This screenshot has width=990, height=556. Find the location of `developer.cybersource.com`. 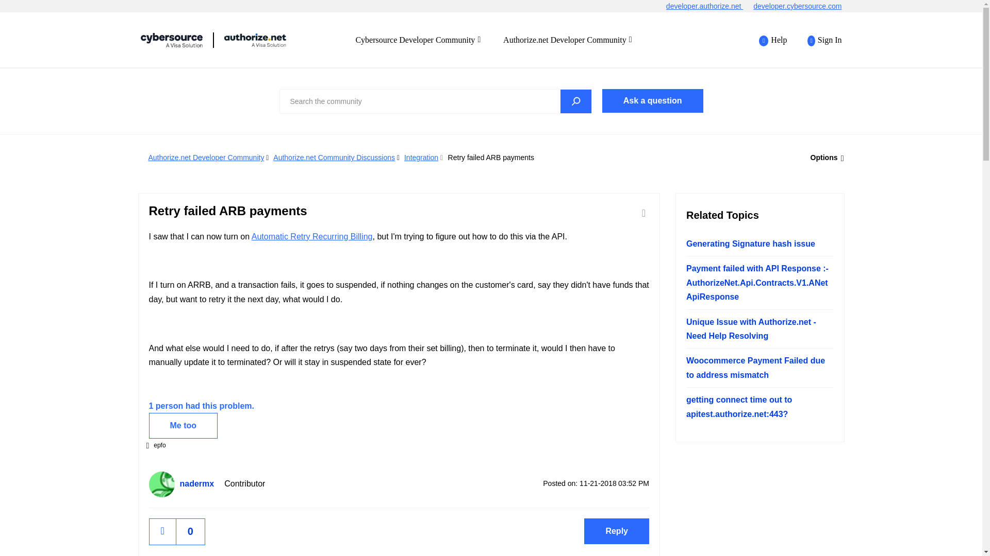

developer.cybersource.com is located at coordinates (802, 6).